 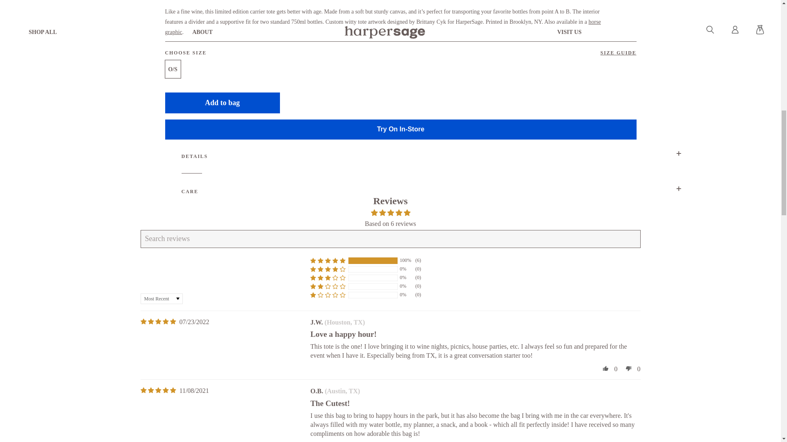 I want to click on up, so click(x=605, y=368).